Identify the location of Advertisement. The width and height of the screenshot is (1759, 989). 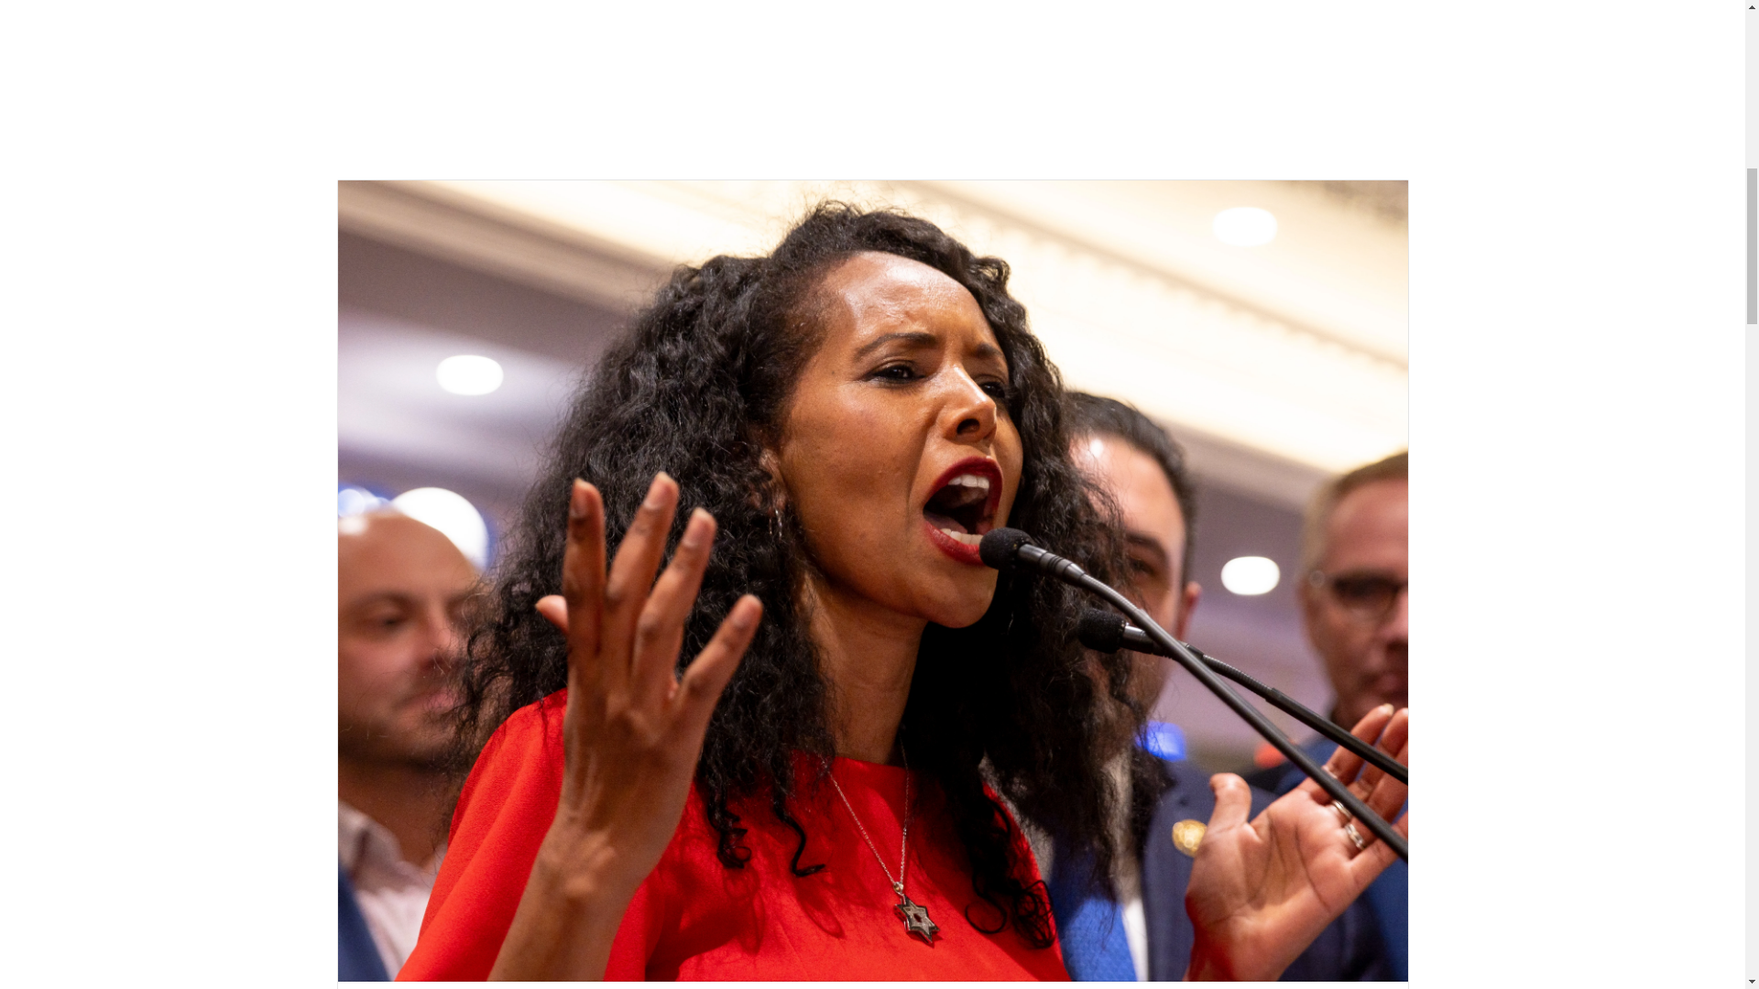
(872, 76).